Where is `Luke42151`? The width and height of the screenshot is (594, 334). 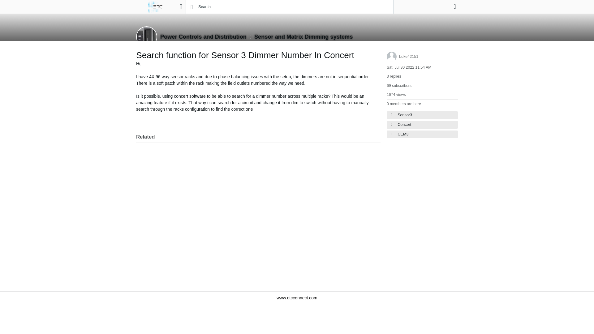 Luke42151 is located at coordinates (408, 57).